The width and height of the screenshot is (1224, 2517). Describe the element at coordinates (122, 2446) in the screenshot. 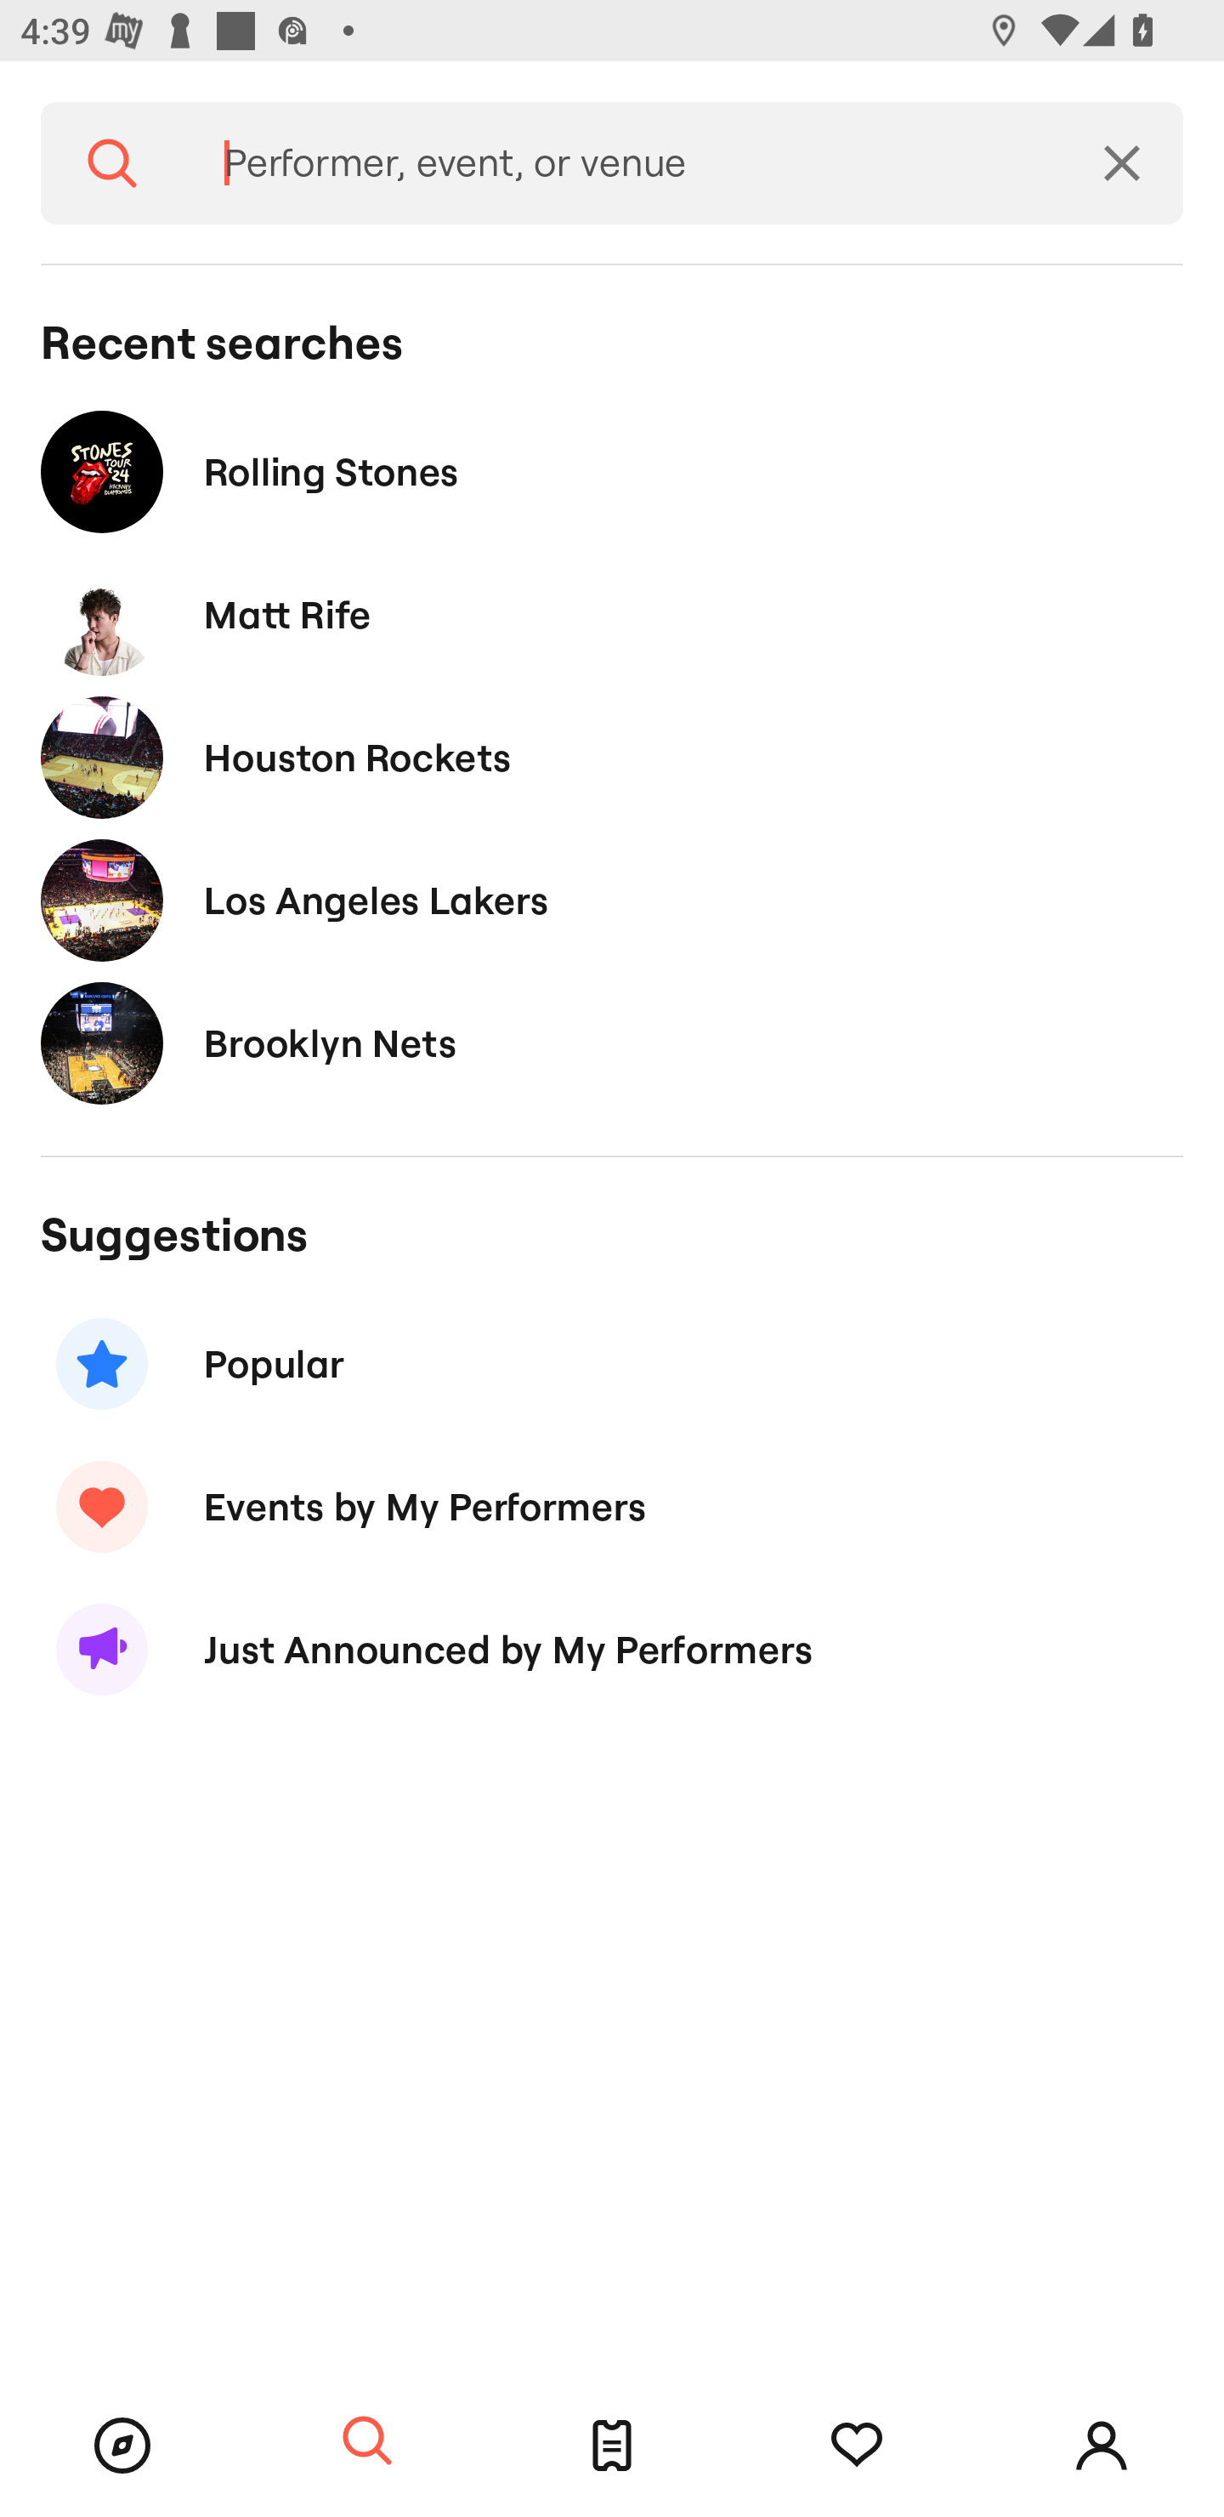

I see `Browse` at that location.